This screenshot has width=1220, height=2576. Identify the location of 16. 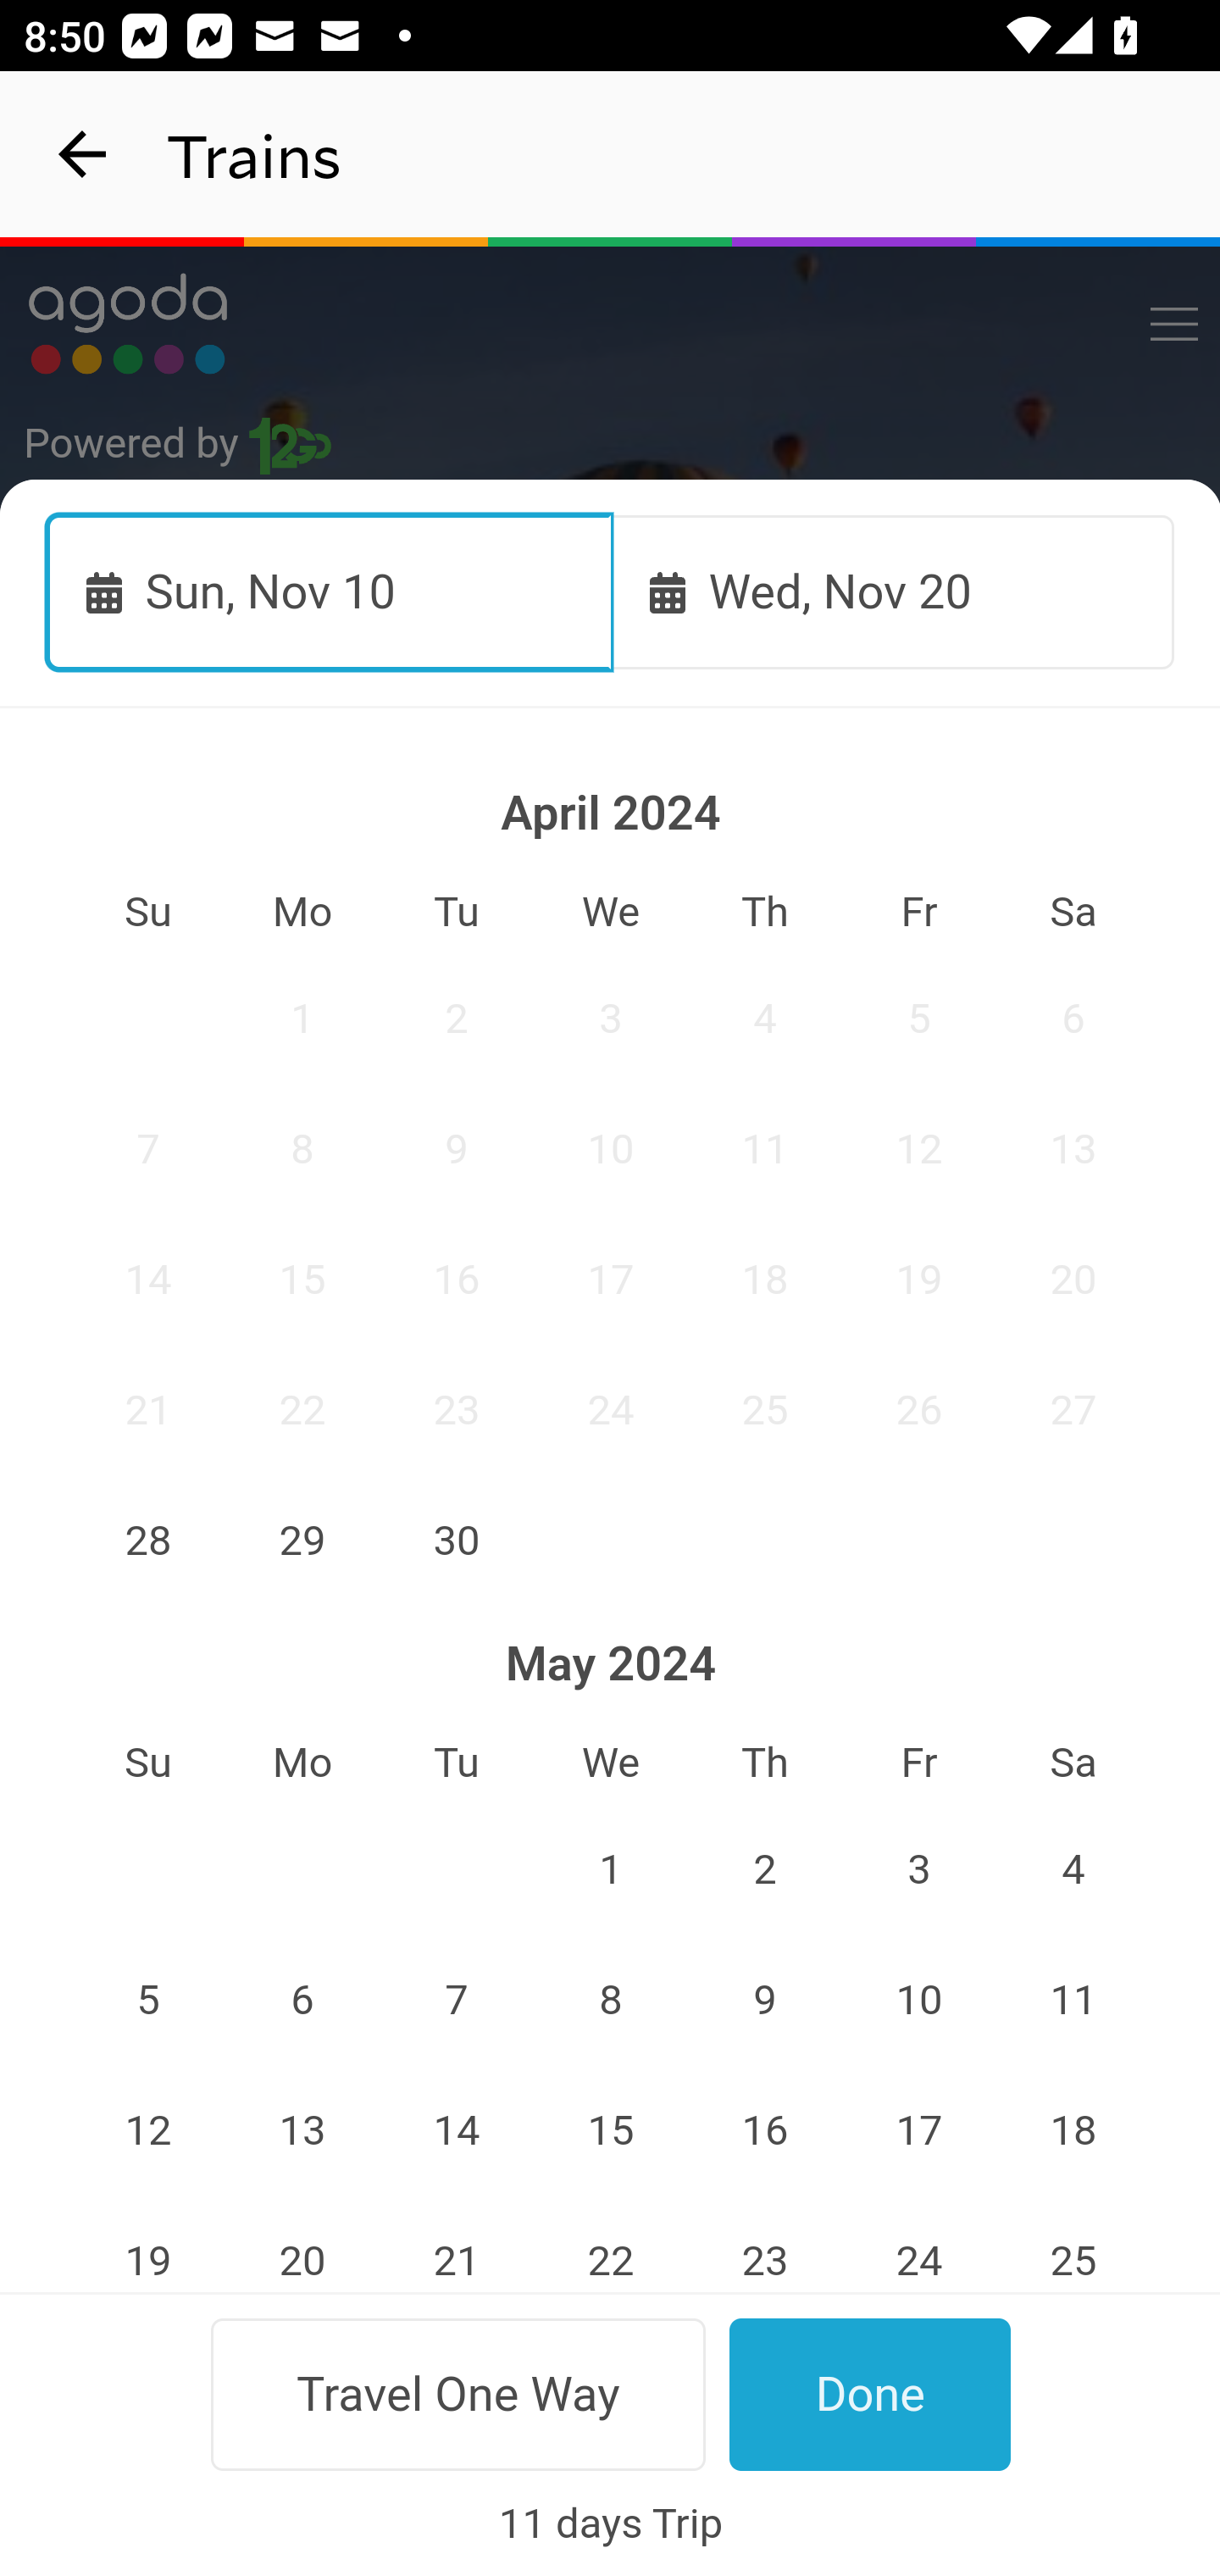
(457, 1280).